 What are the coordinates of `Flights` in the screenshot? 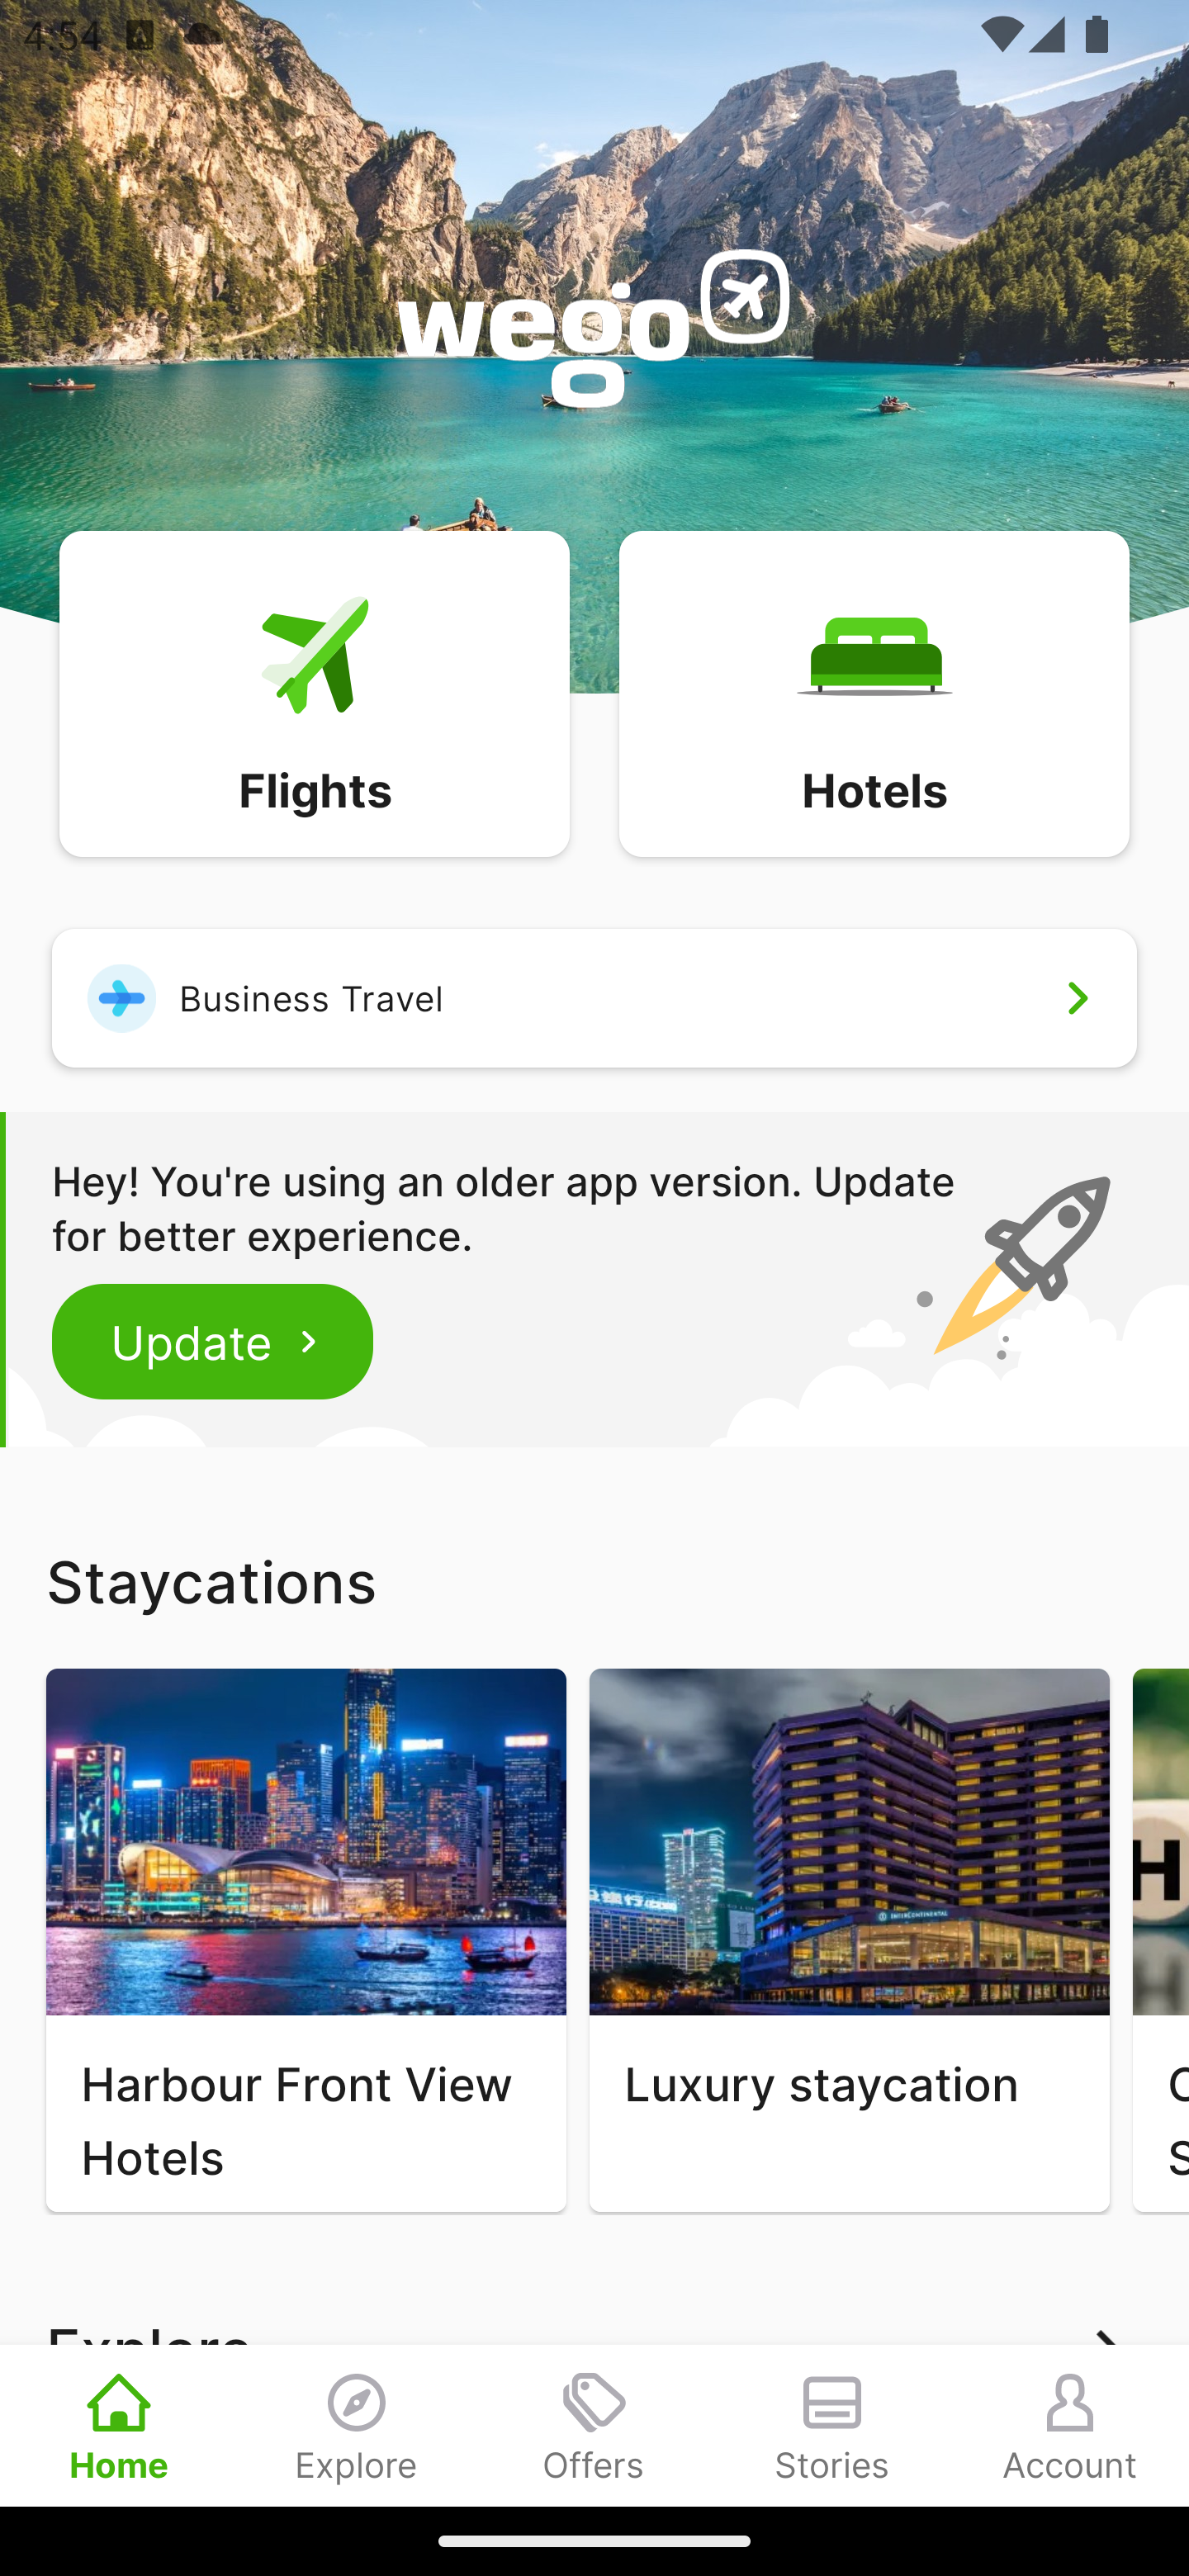 It's located at (314, 692).